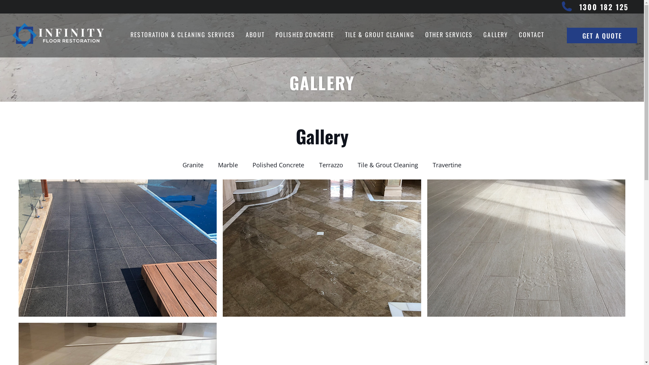 The height and width of the screenshot is (365, 649). What do you see at coordinates (602, 35) in the screenshot?
I see `GET A QUOTE` at bounding box center [602, 35].